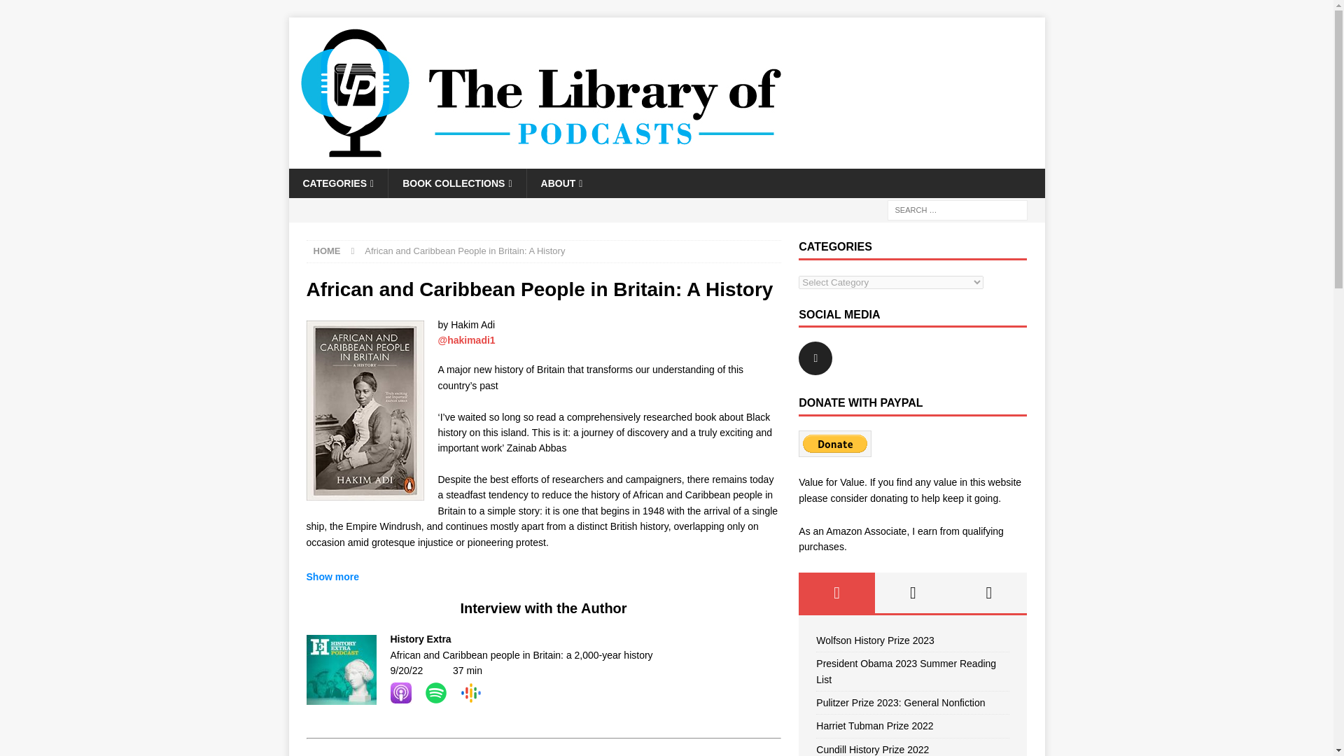 The height and width of the screenshot is (756, 1344). What do you see at coordinates (540, 161) in the screenshot?
I see `The Library of Podcasts` at bounding box center [540, 161].